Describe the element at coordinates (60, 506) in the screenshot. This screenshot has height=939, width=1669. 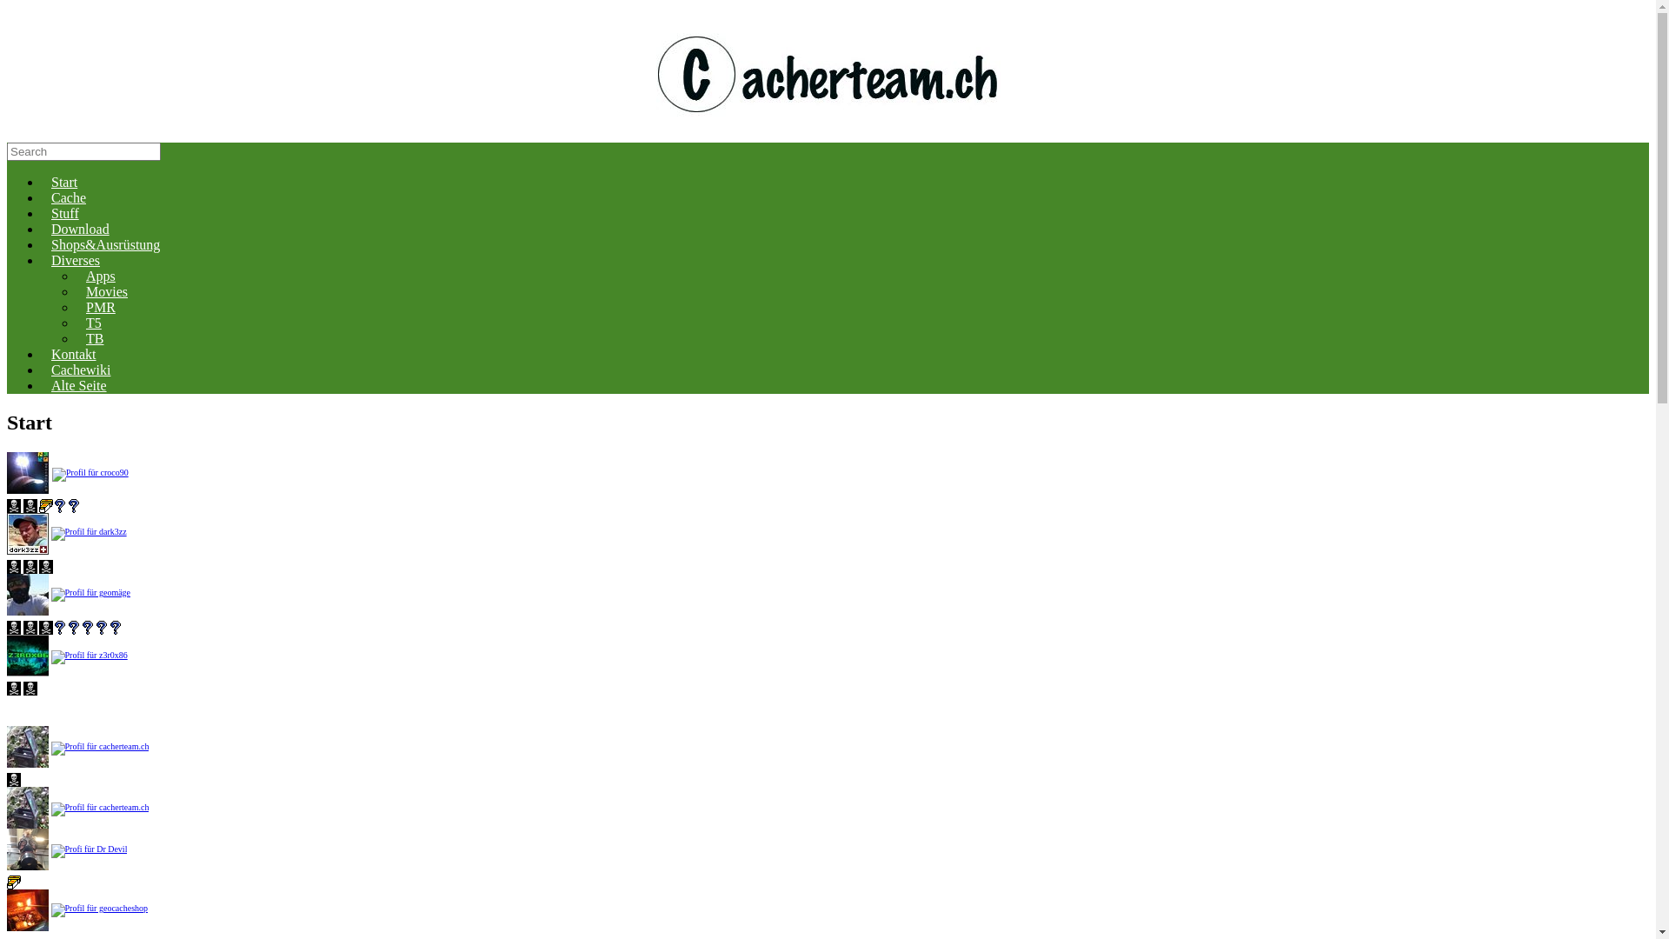
I see `SWISS-MONOPOLY Cache` at that location.